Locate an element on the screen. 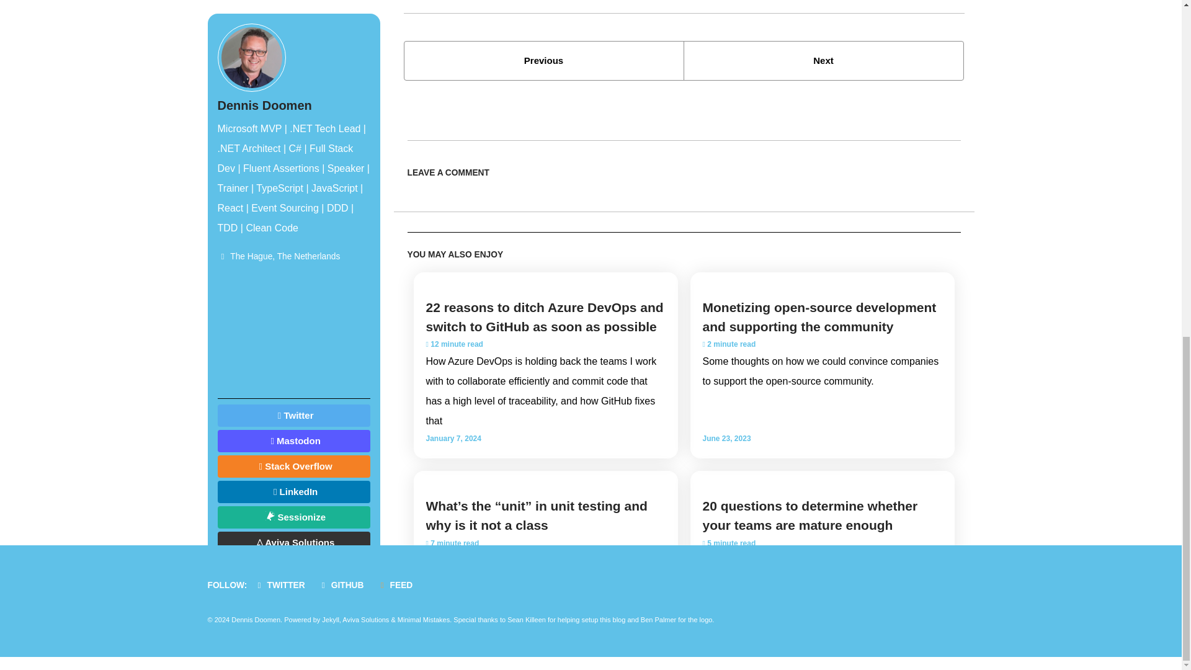  Minimal Mistakes is located at coordinates (424, 619).